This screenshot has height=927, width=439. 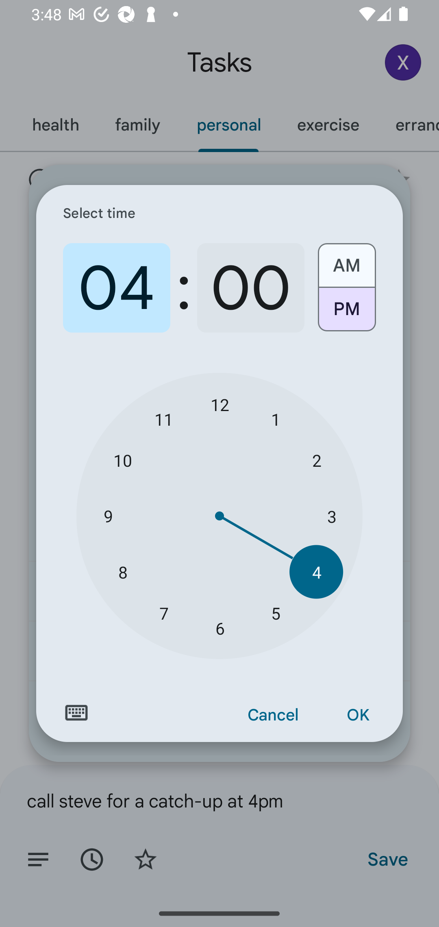 I want to click on AM, so click(x=346, y=261).